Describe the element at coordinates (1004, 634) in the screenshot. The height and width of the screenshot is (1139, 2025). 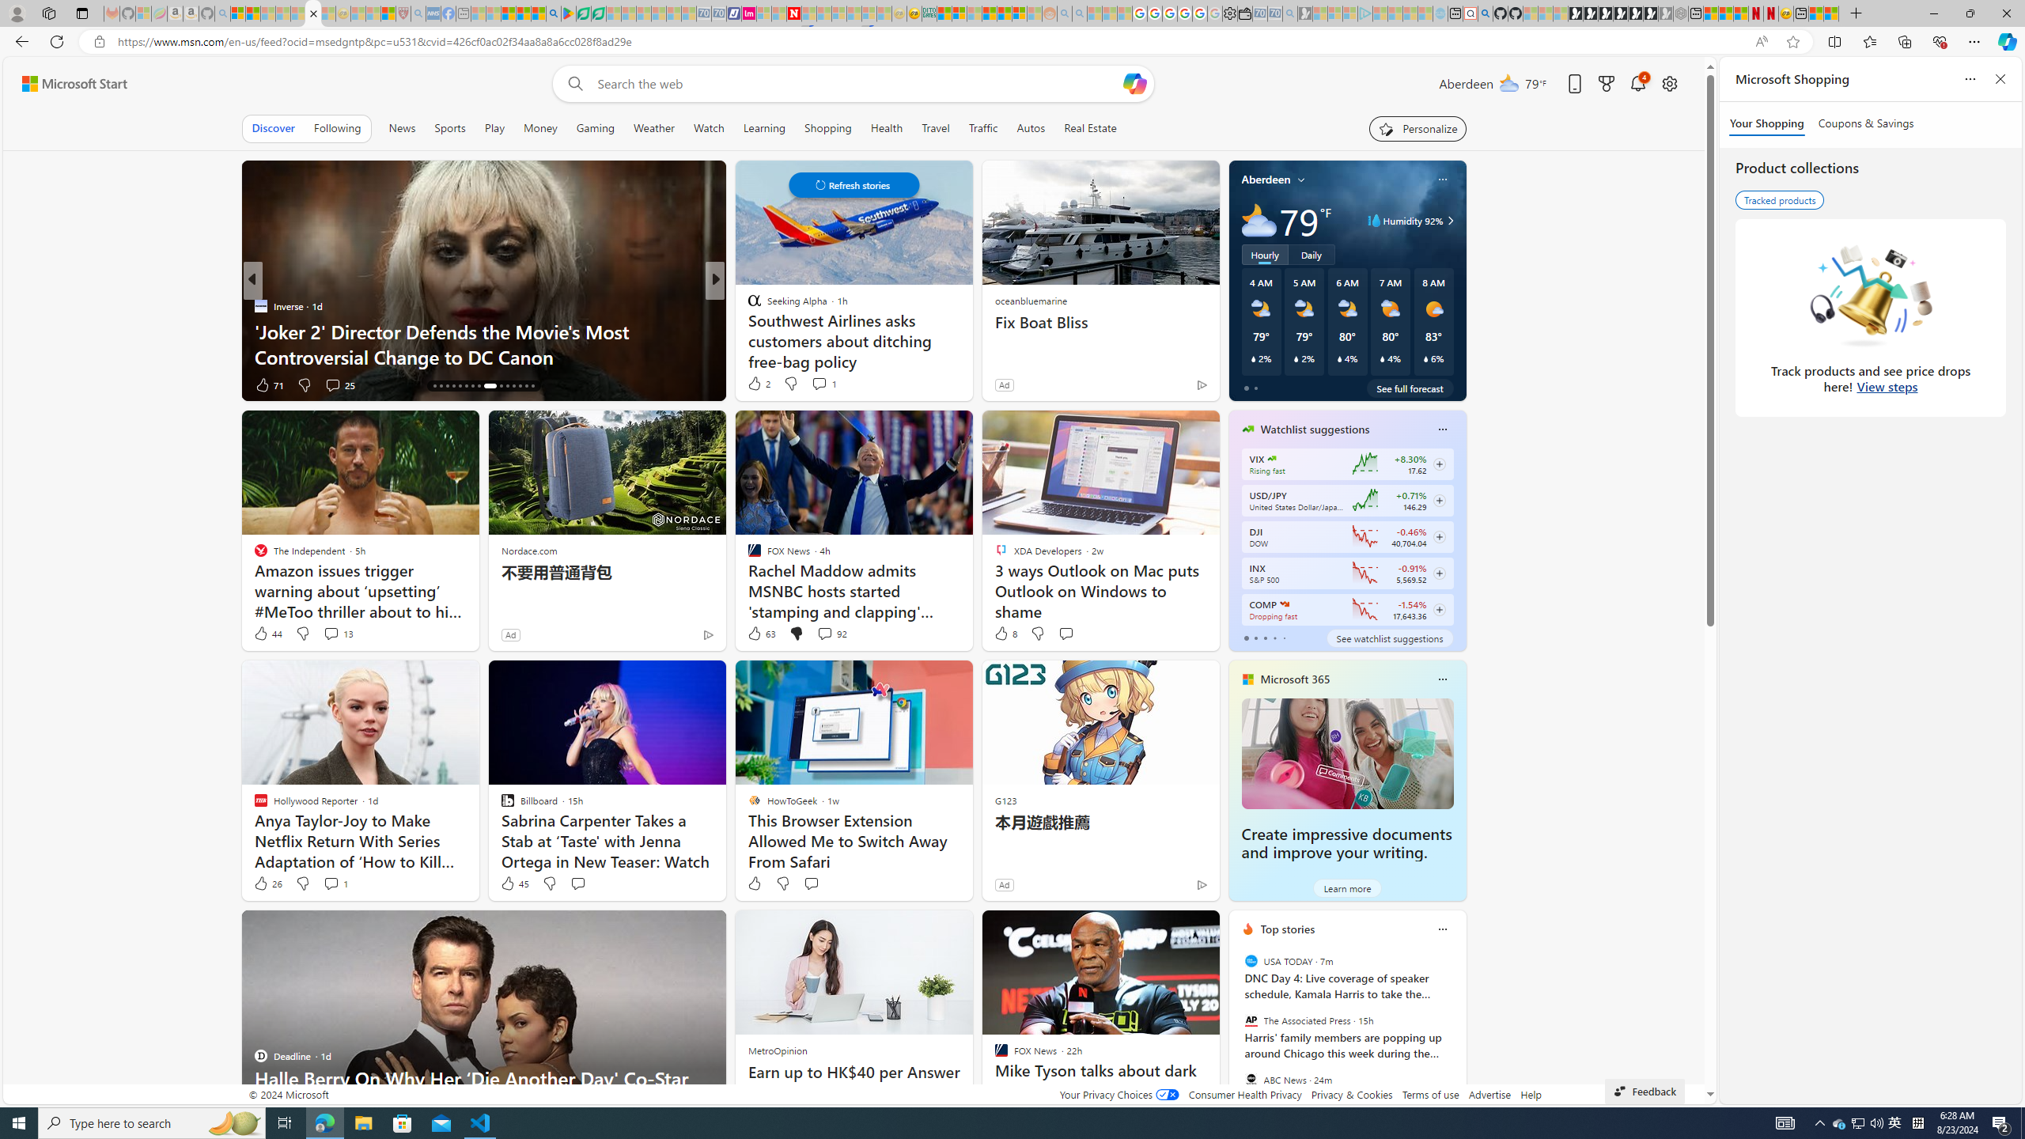
I see `8 Like` at that location.